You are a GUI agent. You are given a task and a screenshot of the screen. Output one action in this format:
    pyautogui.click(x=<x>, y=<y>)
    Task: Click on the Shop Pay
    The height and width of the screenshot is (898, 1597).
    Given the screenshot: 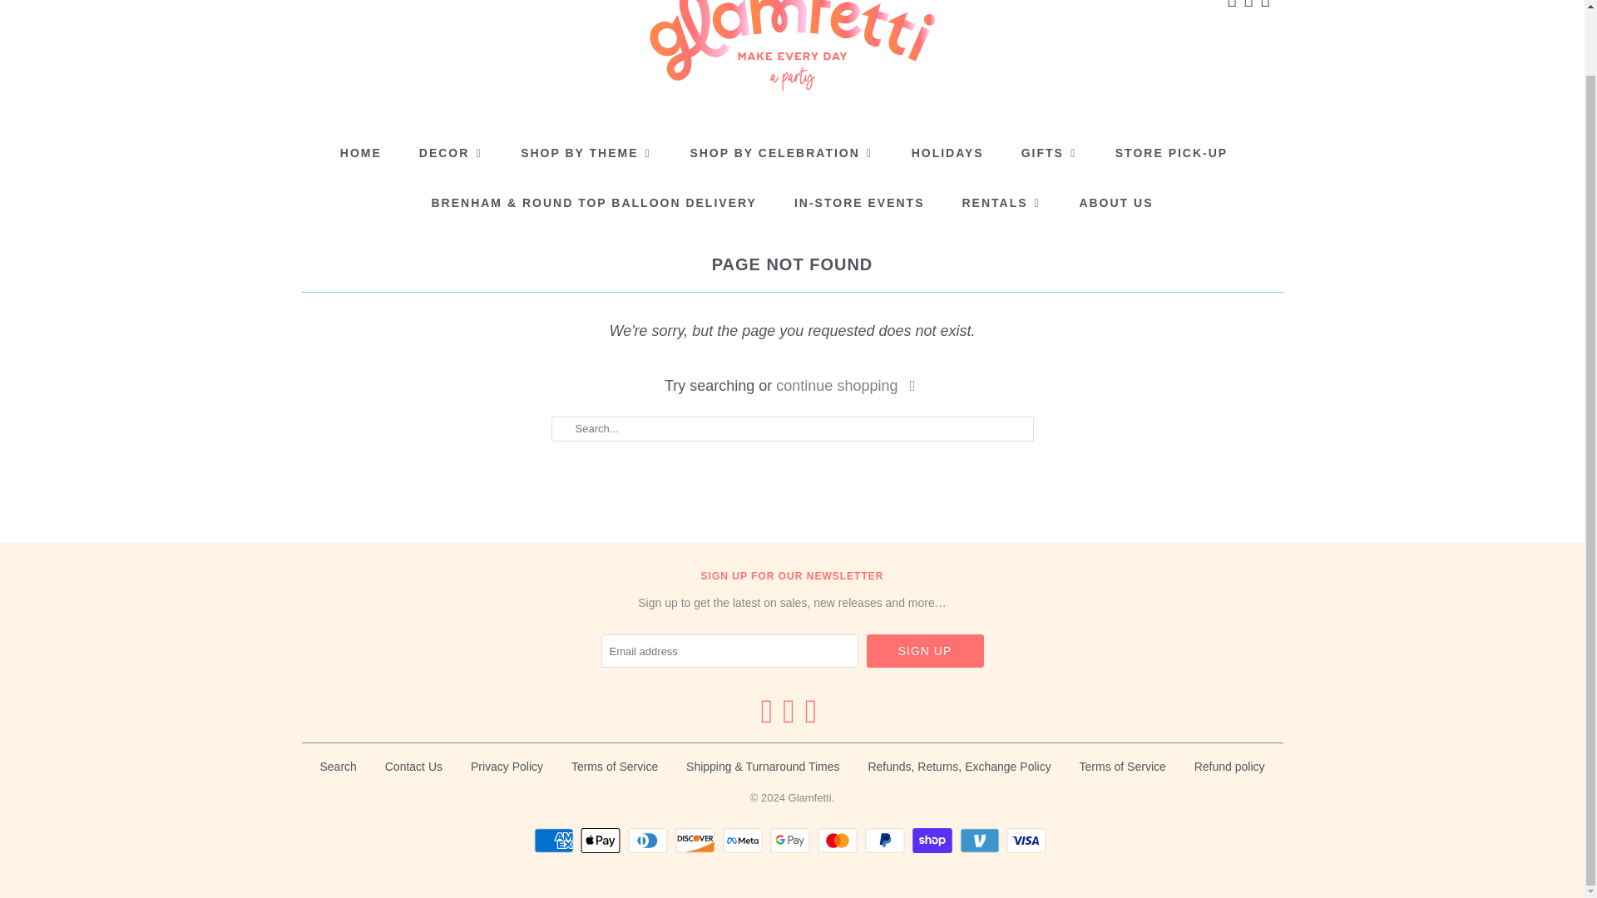 What is the action you would take?
    pyautogui.click(x=934, y=840)
    